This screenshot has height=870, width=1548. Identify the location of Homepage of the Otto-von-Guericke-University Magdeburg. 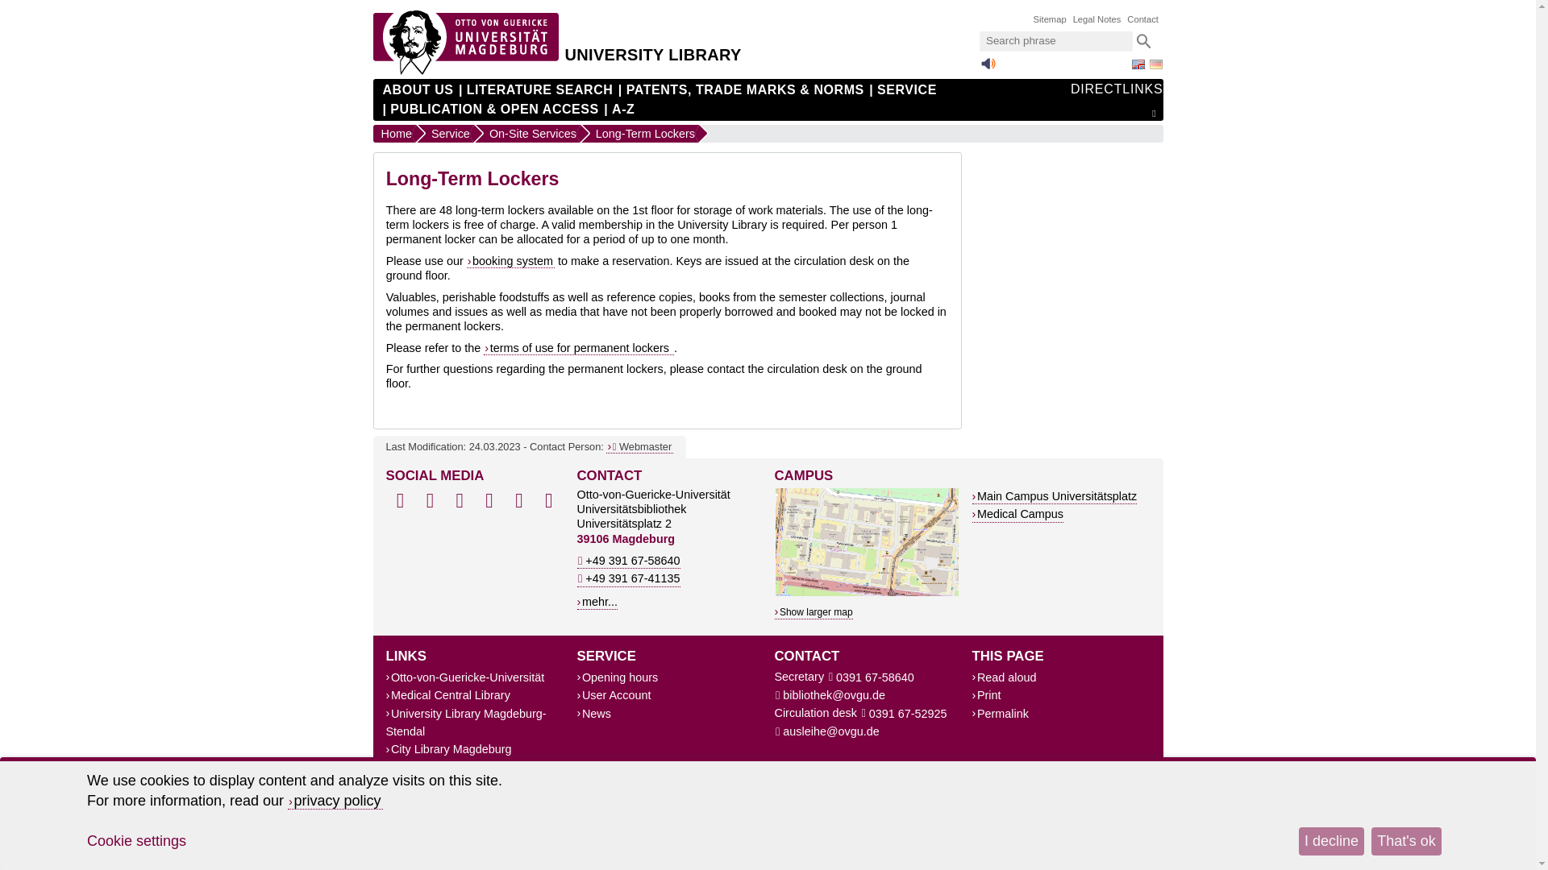
(464, 71).